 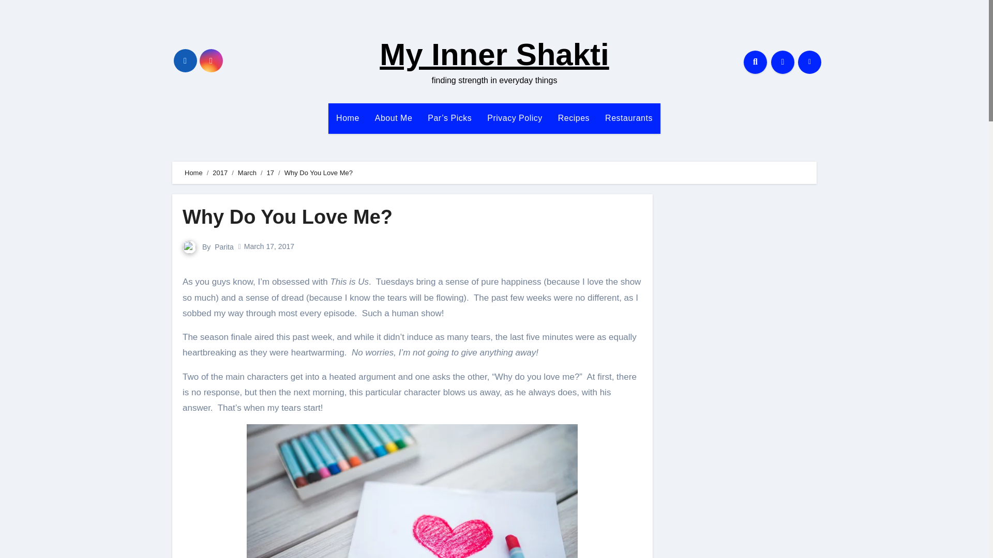 What do you see at coordinates (193, 173) in the screenshot?
I see `Home` at bounding box center [193, 173].